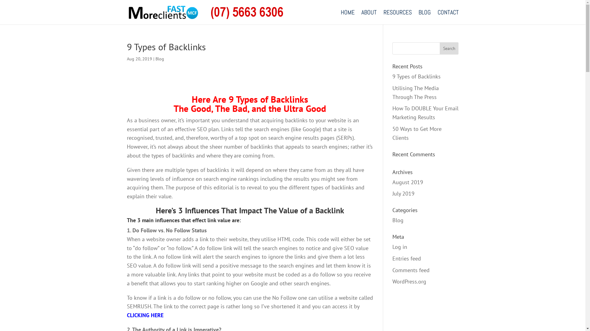 This screenshot has height=331, width=590. What do you see at coordinates (425, 17) in the screenshot?
I see `BLOG` at bounding box center [425, 17].